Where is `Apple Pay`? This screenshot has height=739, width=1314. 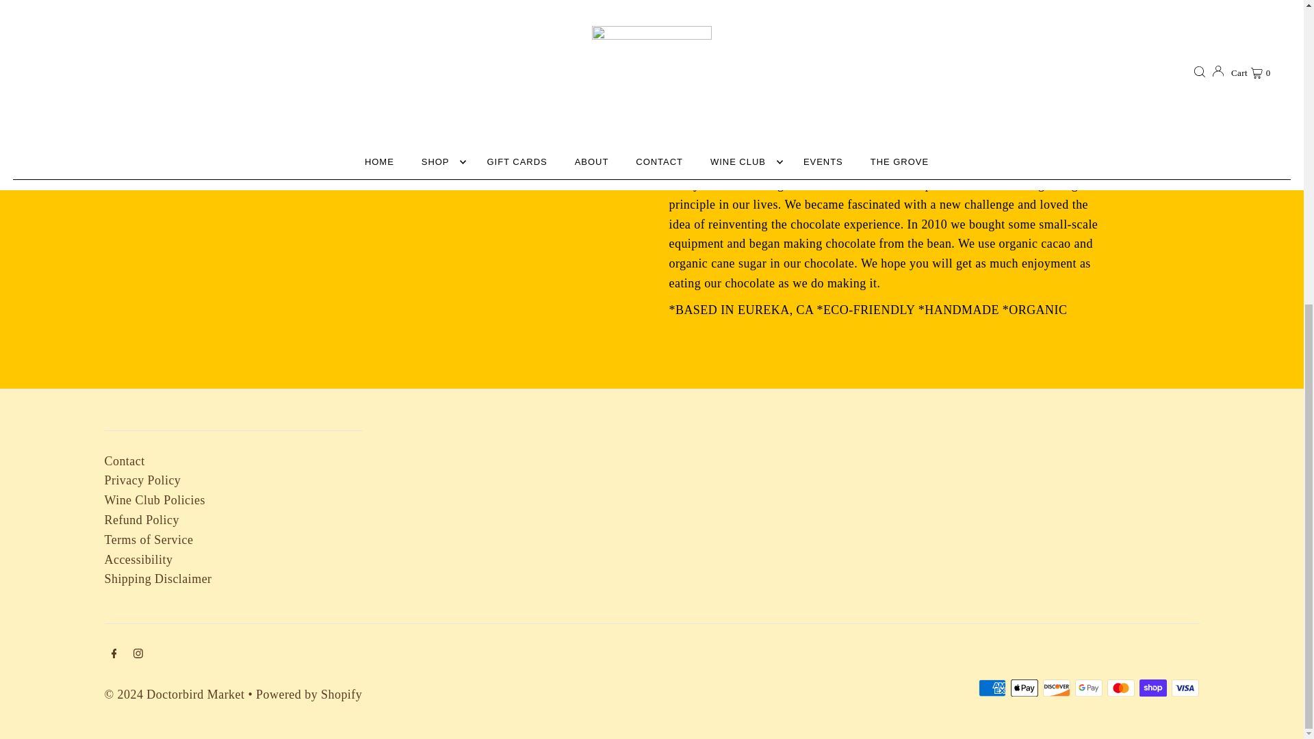 Apple Pay is located at coordinates (1024, 688).